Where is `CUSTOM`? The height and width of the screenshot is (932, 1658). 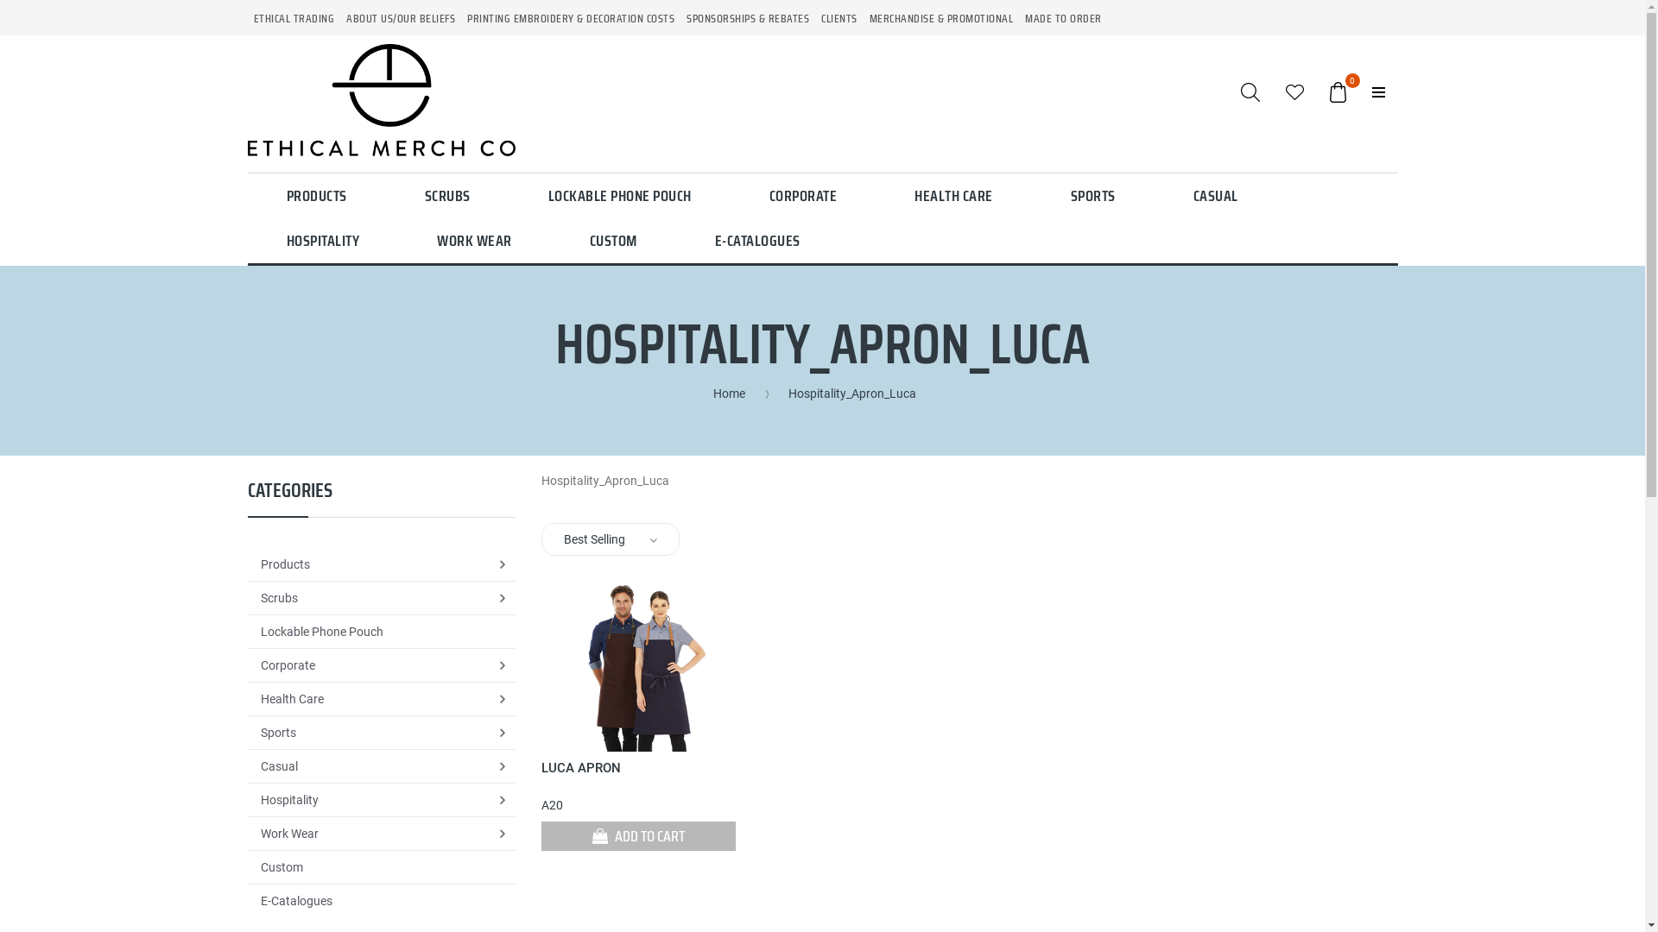 CUSTOM is located at coordinates (613, 241).